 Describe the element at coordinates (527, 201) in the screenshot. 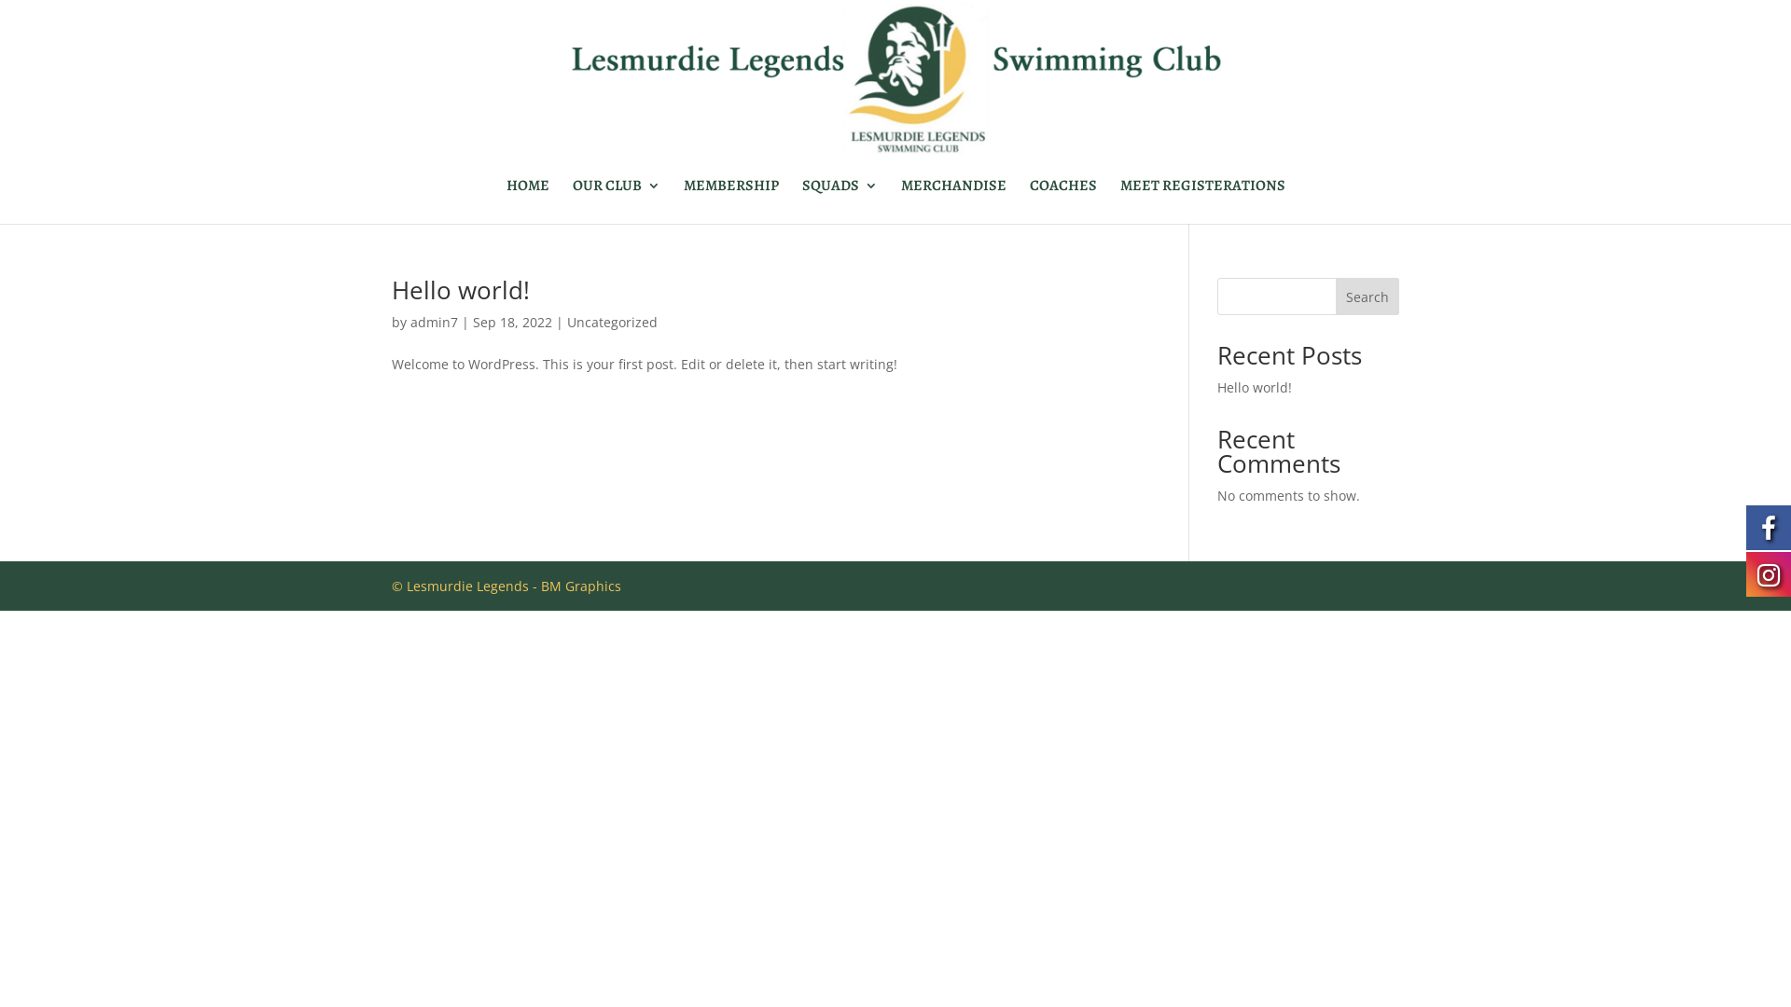

I see `HOME` at that location.